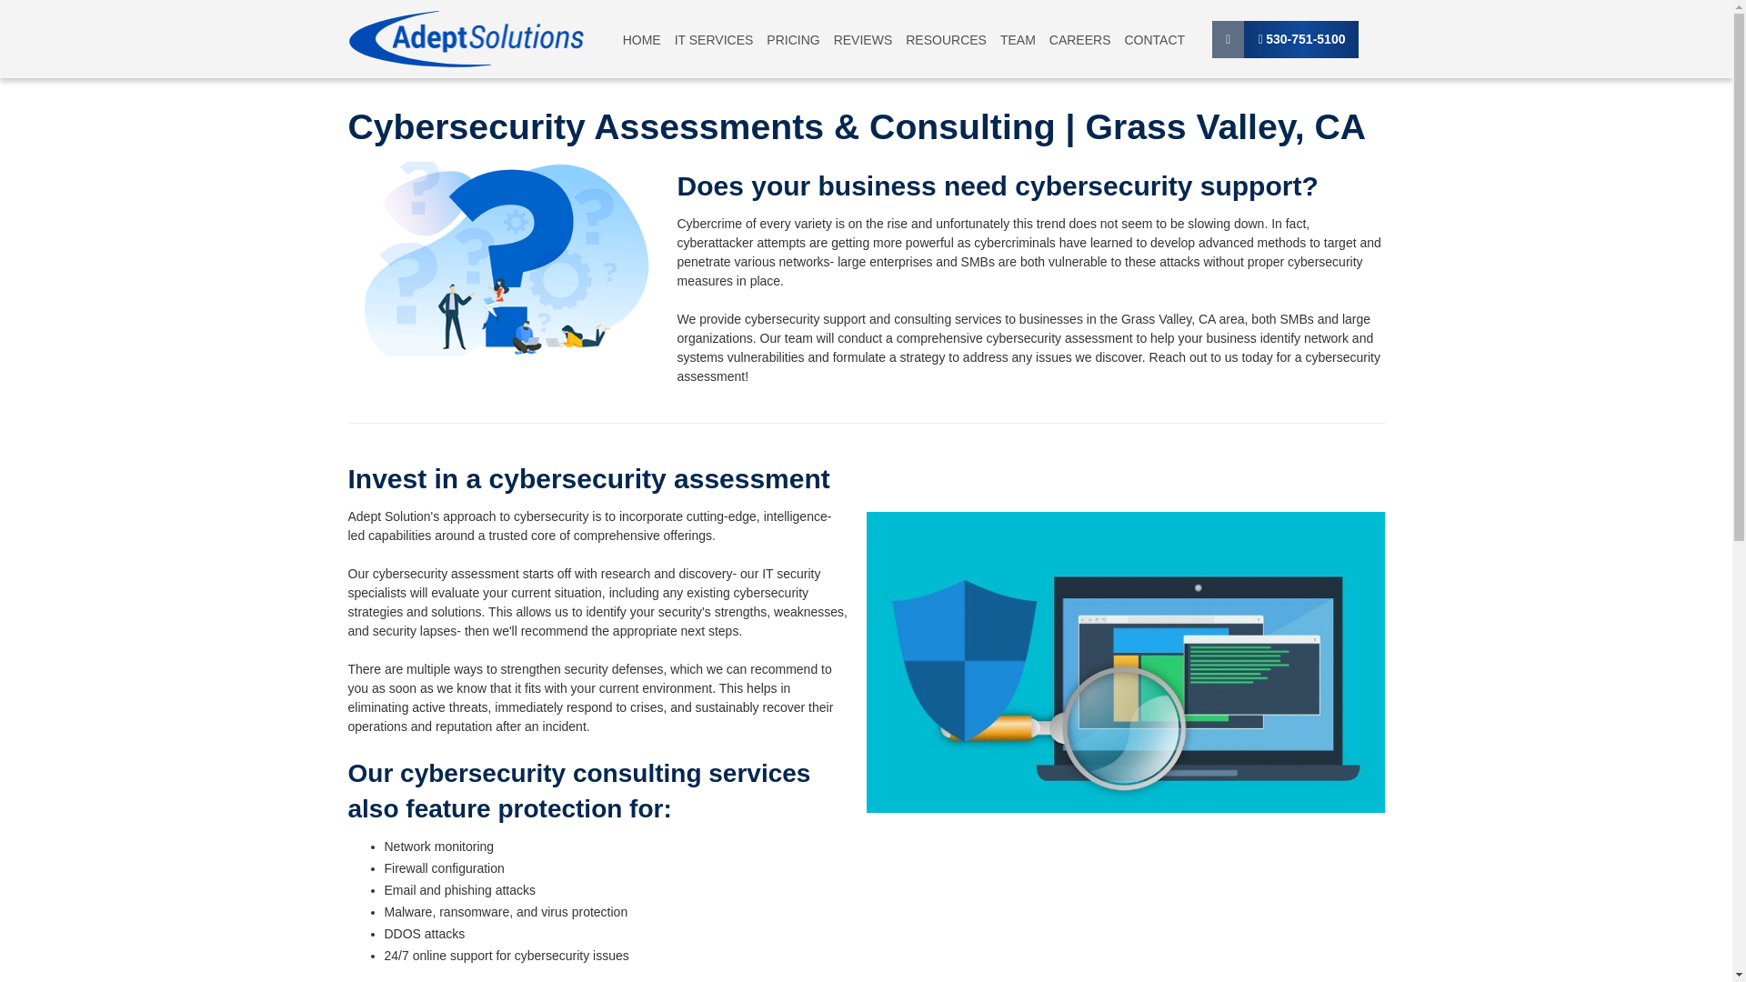 Image resolution: width=1746 pixels, height=982 pixels. I want to click on PRICING, so click(792, 39).